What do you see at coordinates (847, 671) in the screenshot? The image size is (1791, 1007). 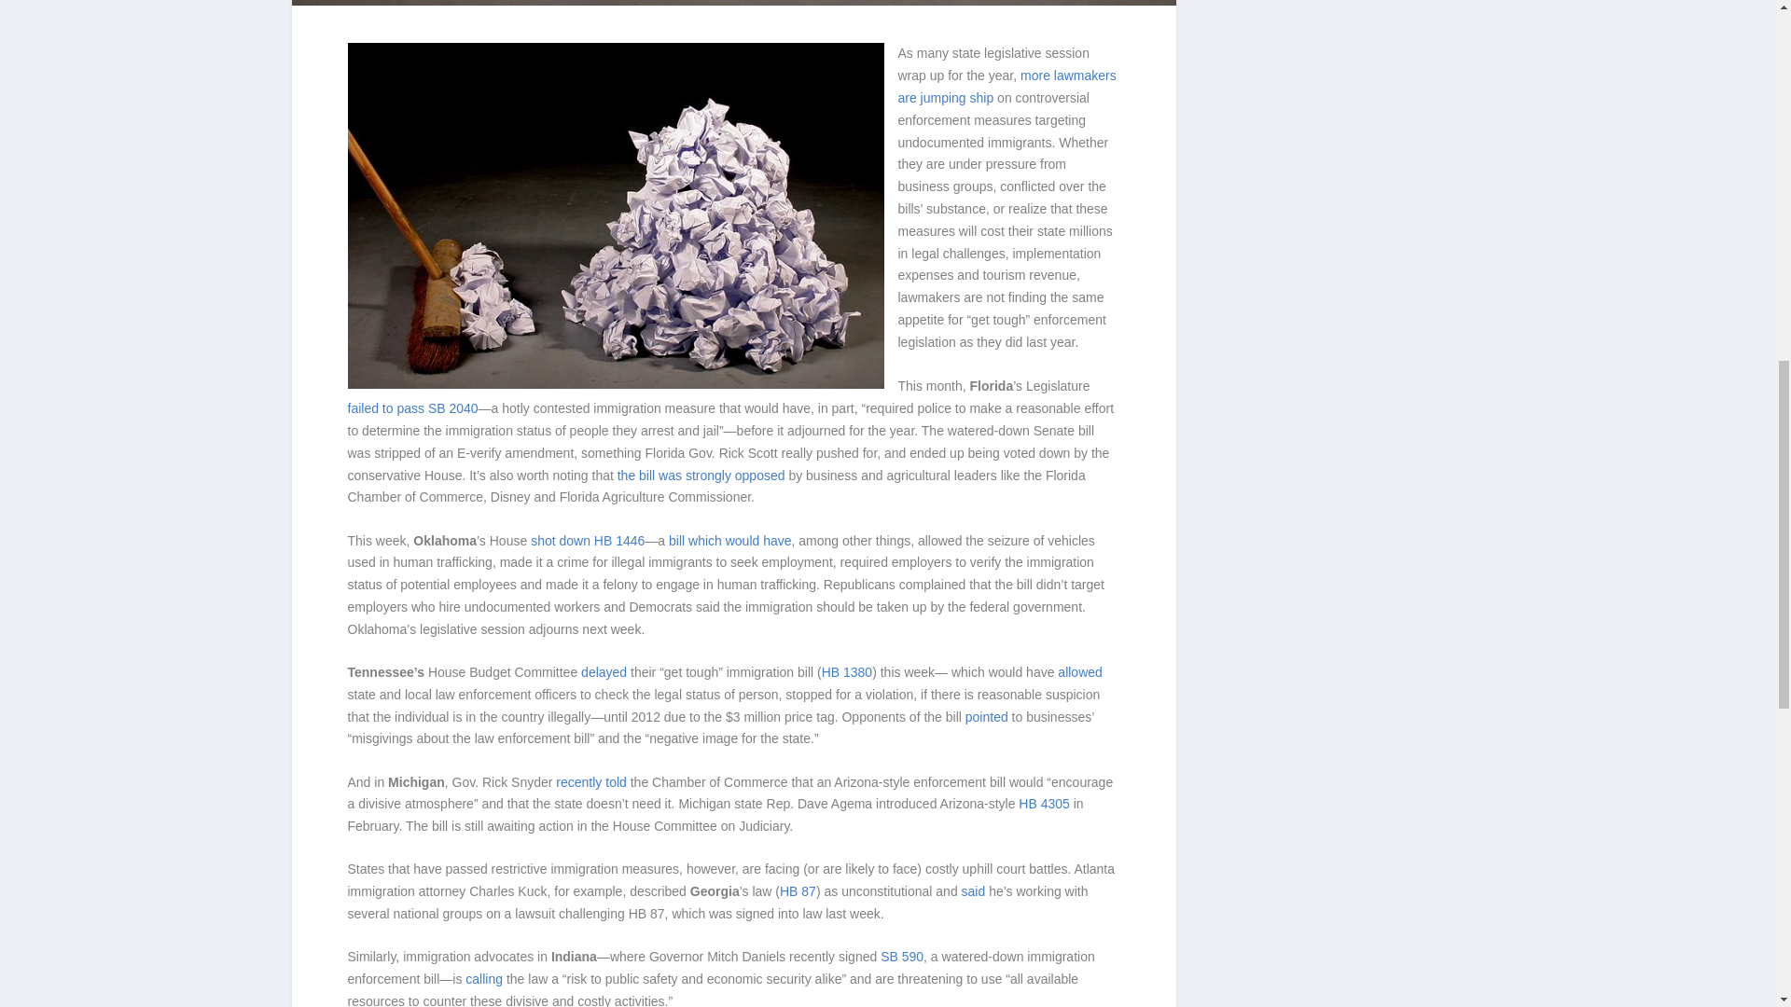 I see `HB 1380` at bounding box center [847, 671].